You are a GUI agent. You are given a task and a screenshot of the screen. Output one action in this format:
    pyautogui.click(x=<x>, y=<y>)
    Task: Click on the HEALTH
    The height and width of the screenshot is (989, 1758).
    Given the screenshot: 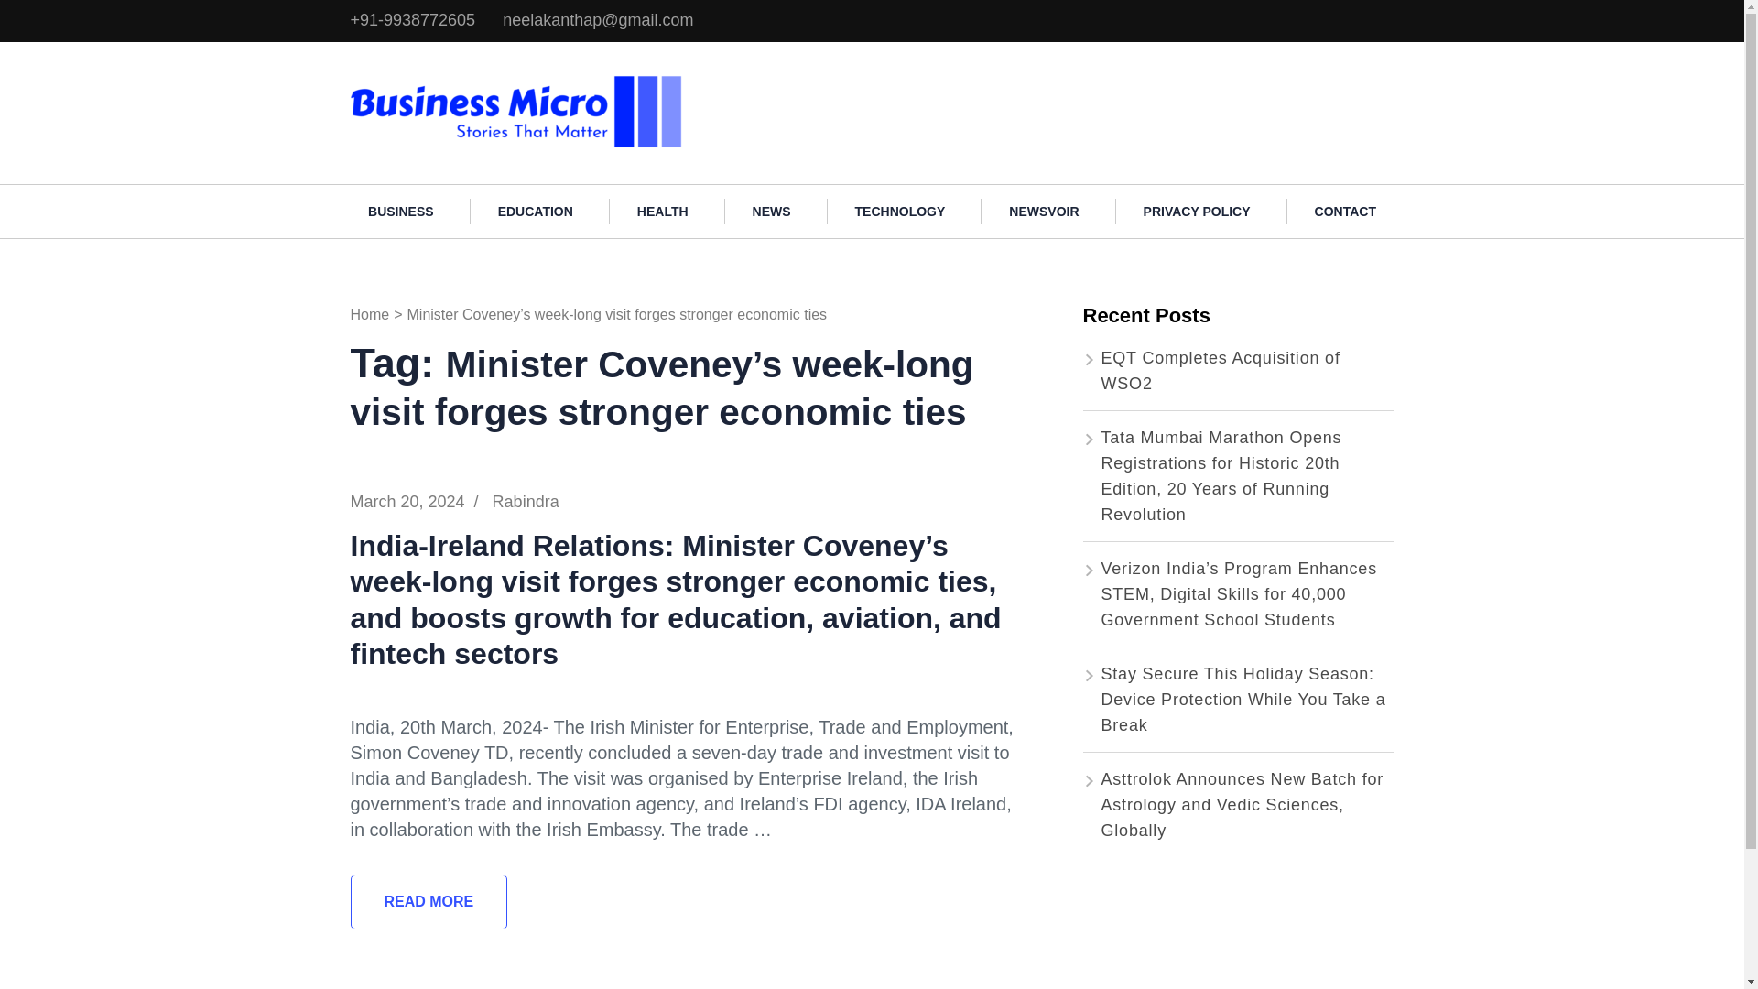 What is the action you would take?
    pyautogui.click(x=663, y=212)
    